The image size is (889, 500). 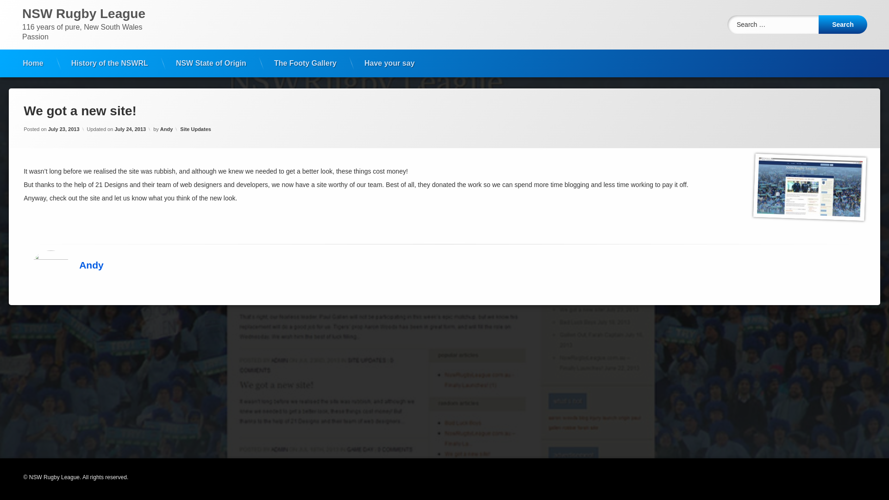 What do you see at coordinates (130, 129) in the screenshot?
I see `July 24, 2013` at bounding box center [130, 129].